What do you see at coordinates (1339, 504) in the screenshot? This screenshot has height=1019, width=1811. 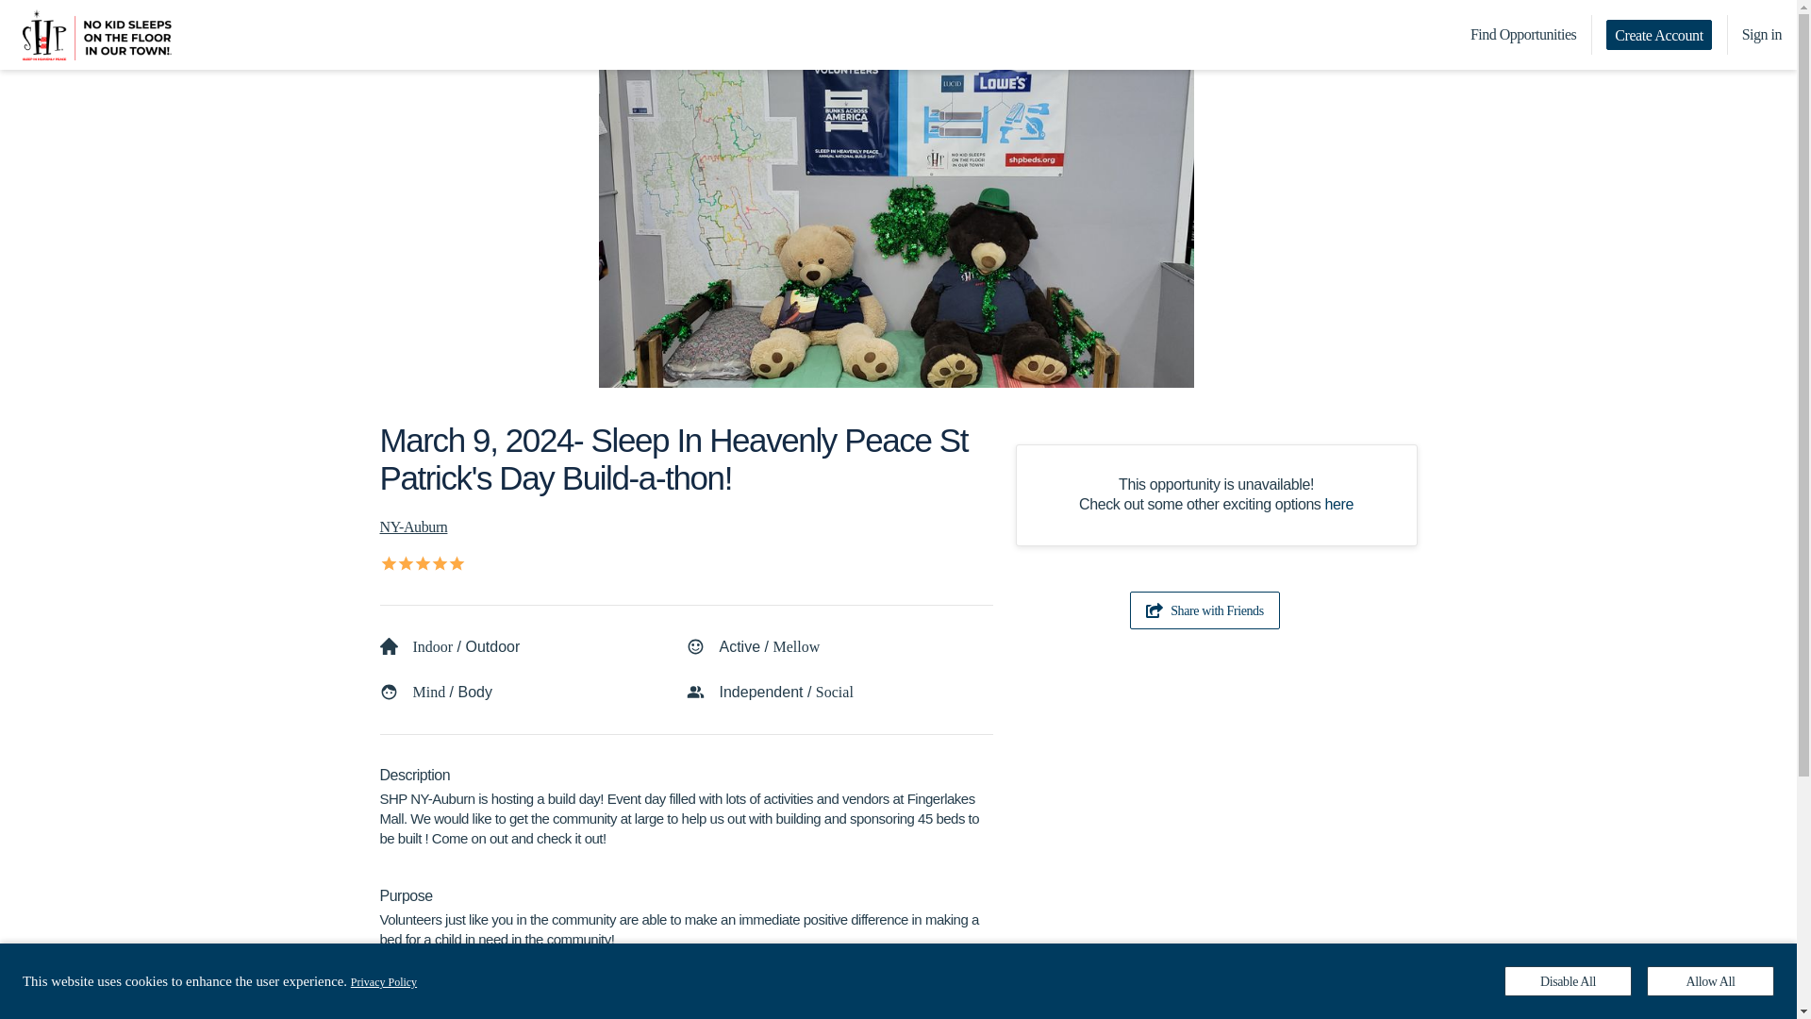 I see `here` at bounding box center [1339, 504].